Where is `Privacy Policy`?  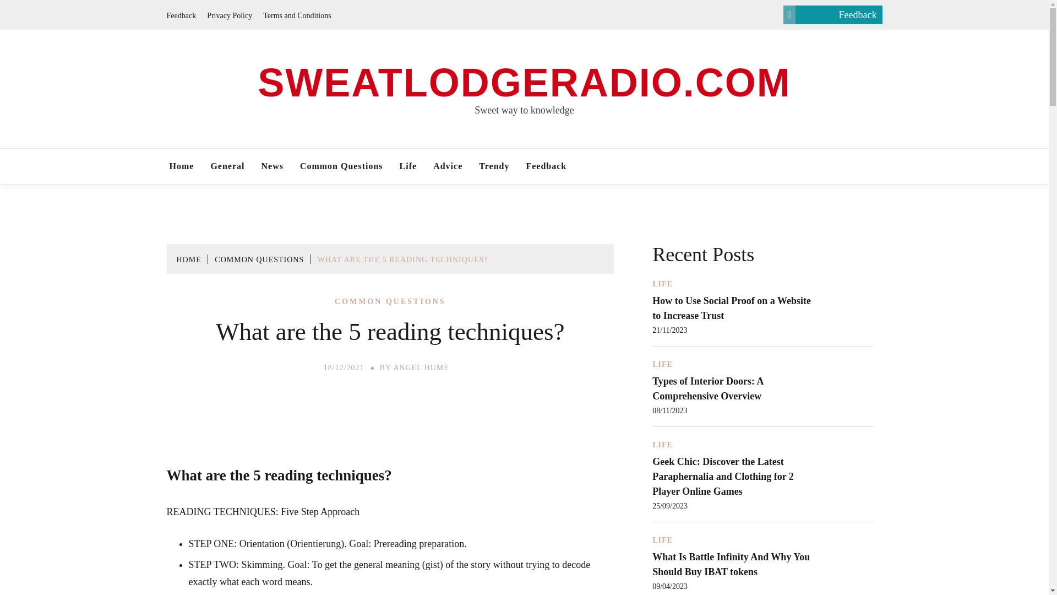 Privacy Policy is located at coordinates (230, 15).